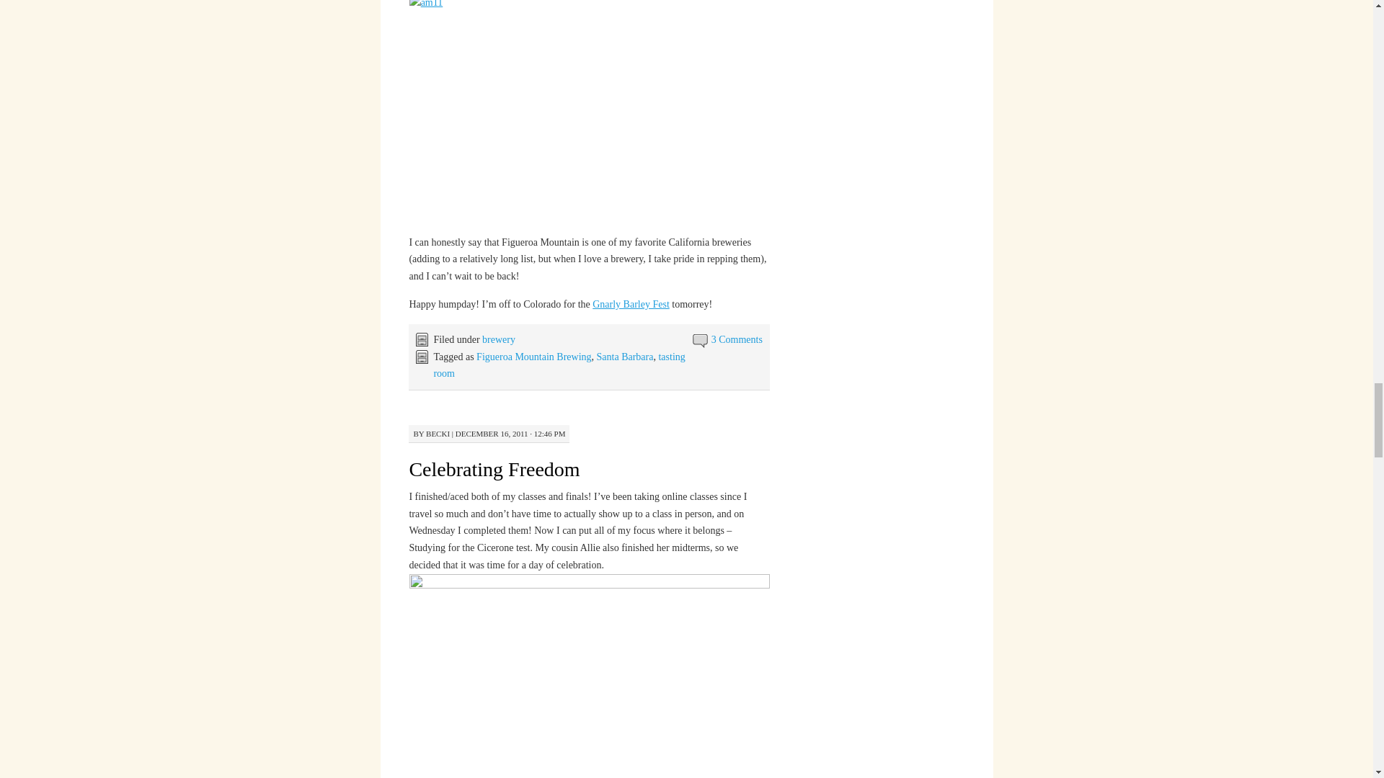 This screenshot has height=778, width=1384. Describe the element at coordinates (498, 340) in the screenshot. I see `brewery` at that location.